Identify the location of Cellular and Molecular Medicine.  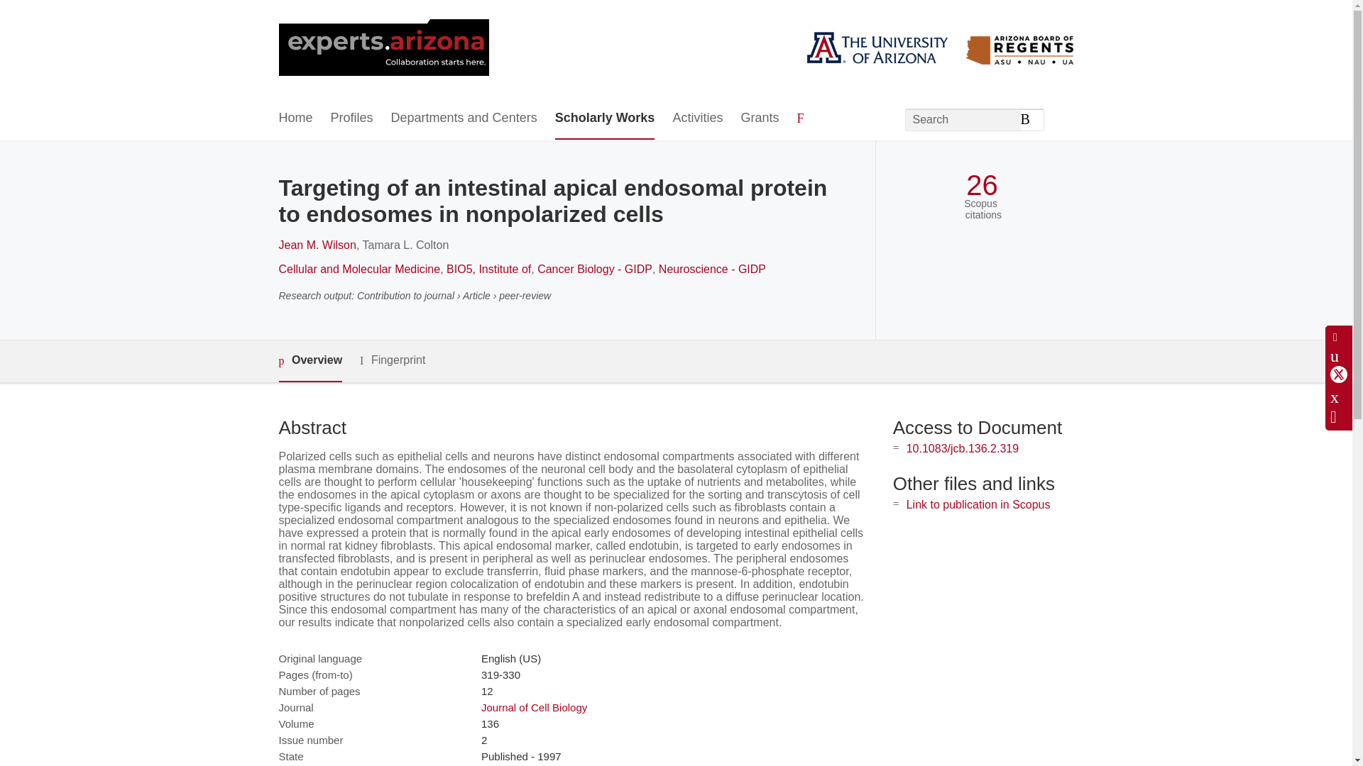
(359, 269).